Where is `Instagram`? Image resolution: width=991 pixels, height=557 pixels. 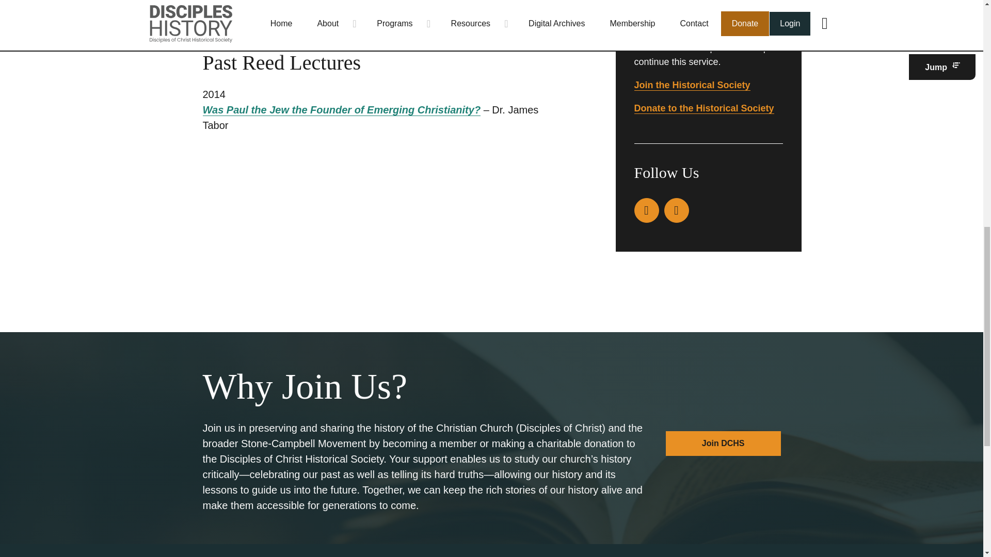 Instagram is located at coordinates (676, 210).